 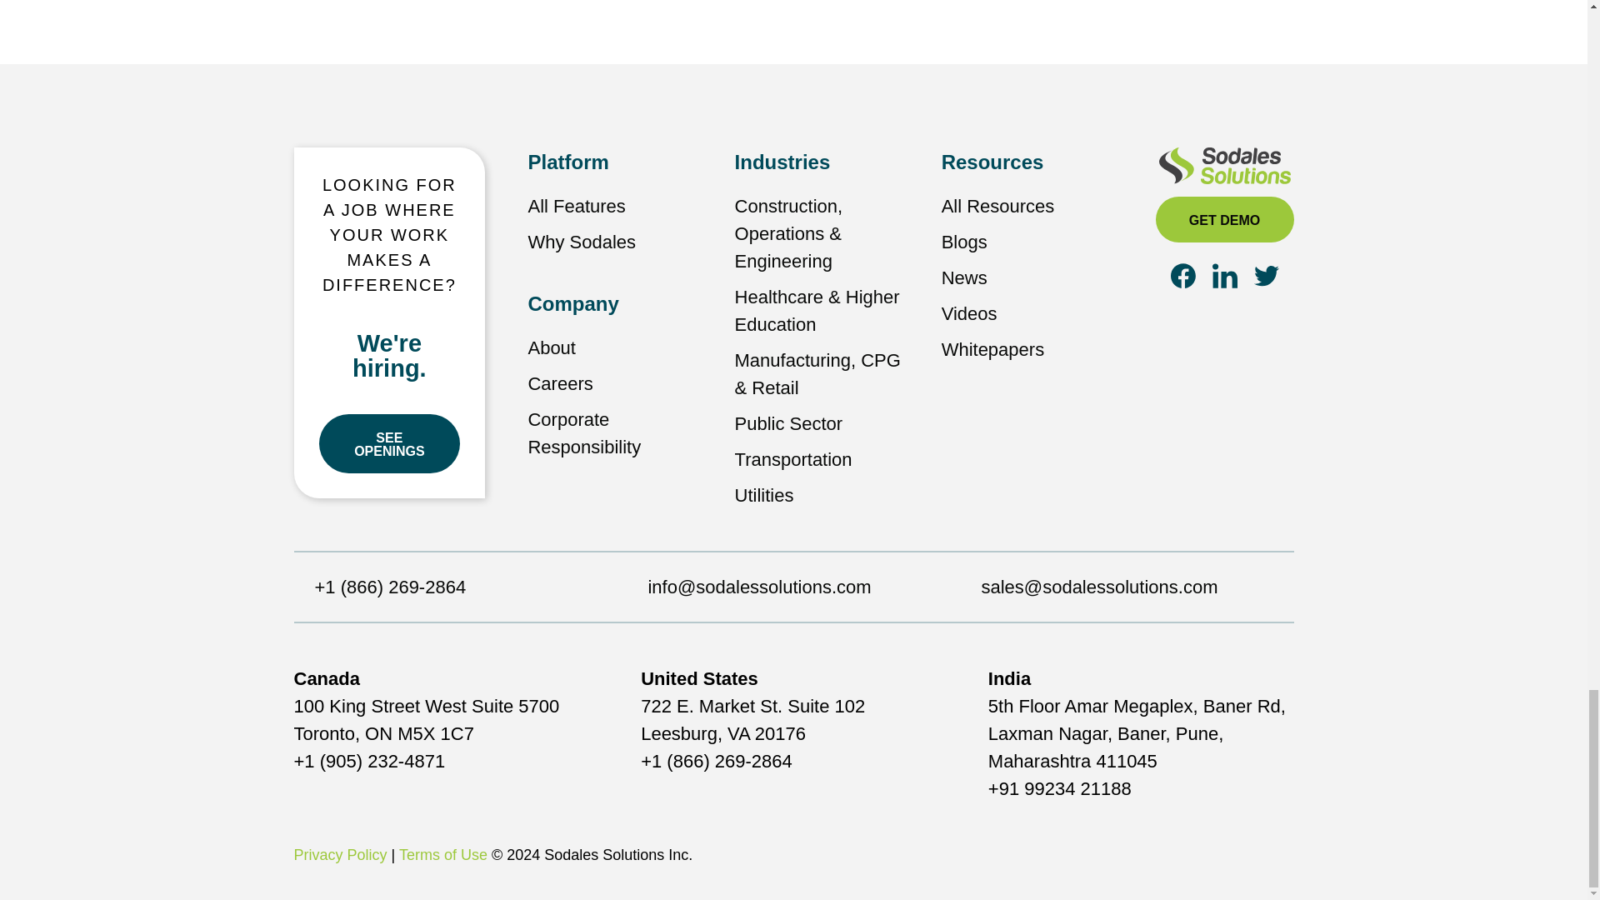 What do you see at coordinates (560, 383) in the screenshot?
I see `Careers` at bounding box center [560, 383].